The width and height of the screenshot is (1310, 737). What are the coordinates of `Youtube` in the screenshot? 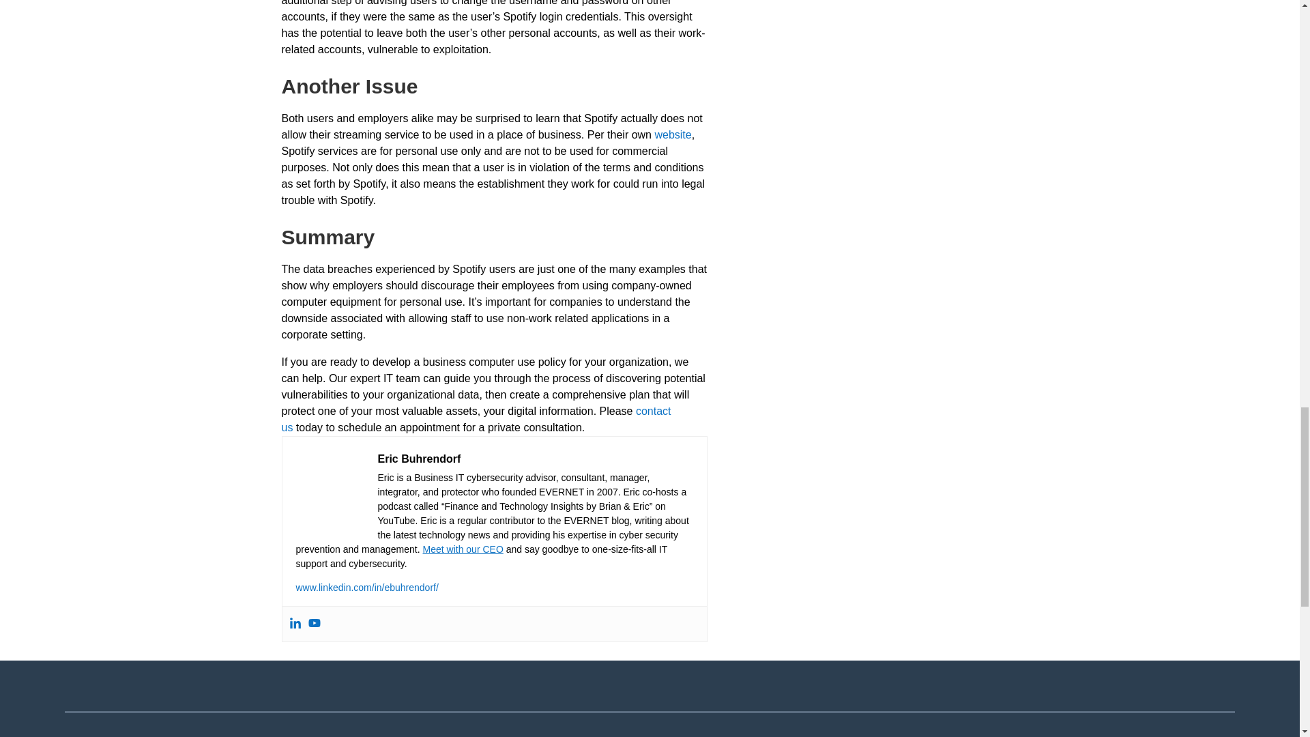 It's located at (314, 624).